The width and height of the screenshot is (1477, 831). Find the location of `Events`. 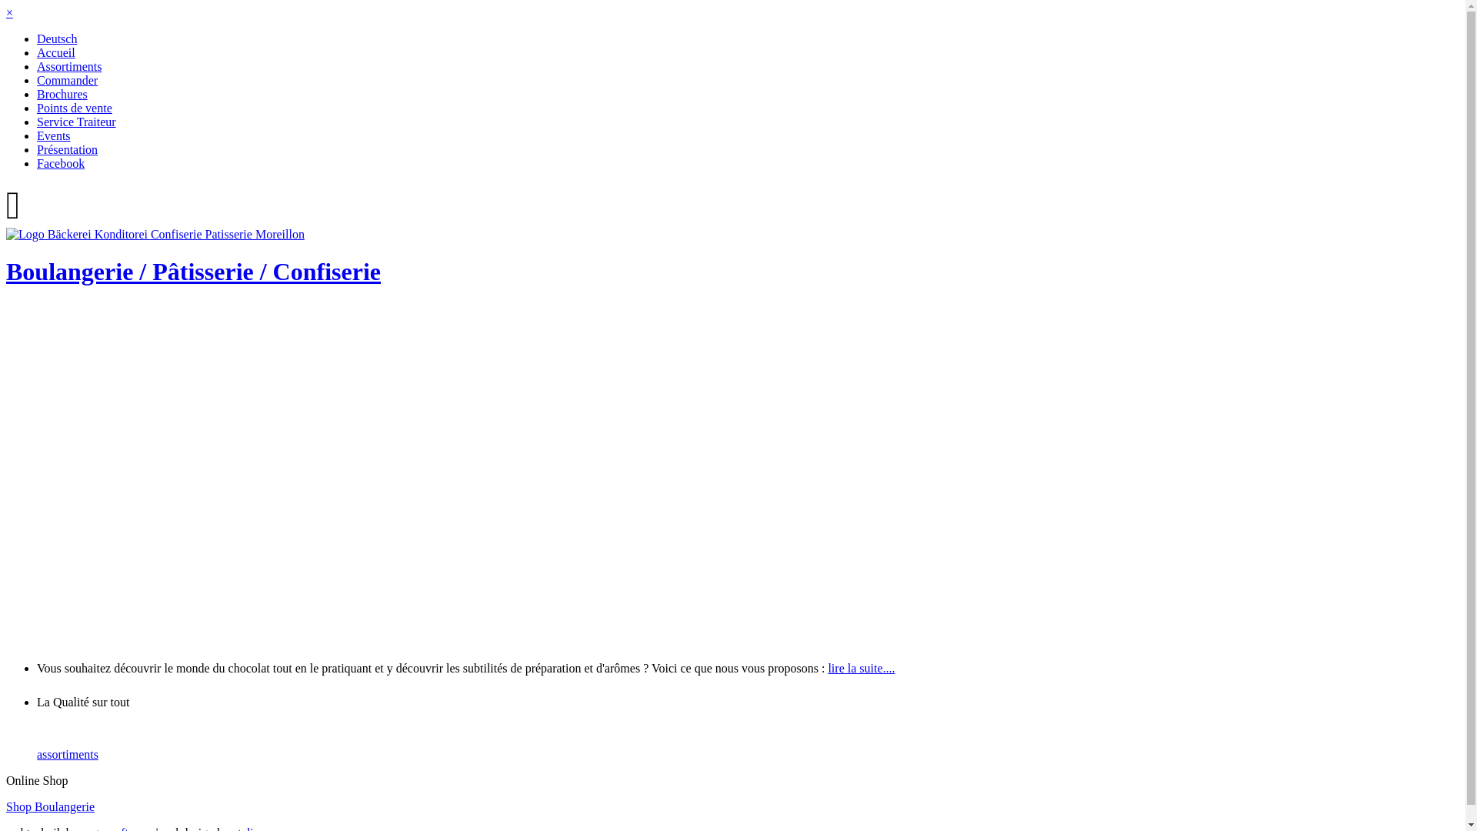

Events is located at coordinates (54, 135).